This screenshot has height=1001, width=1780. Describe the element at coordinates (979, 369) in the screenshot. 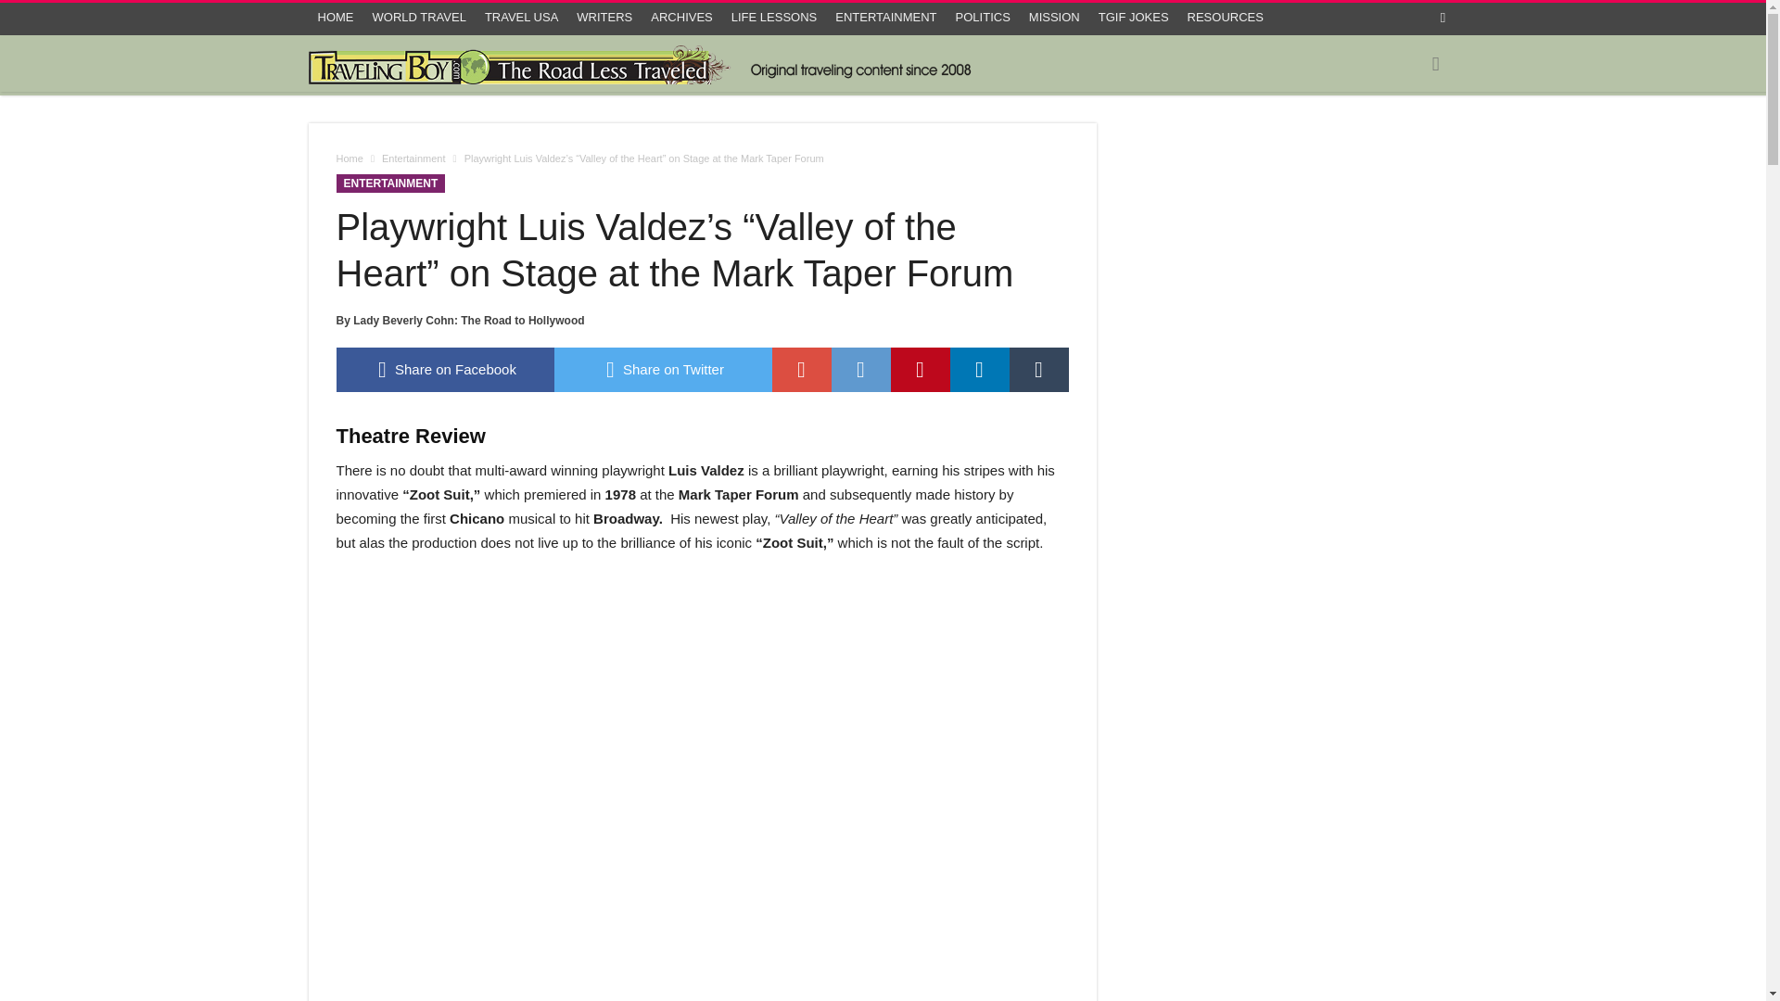

I see `linkedin` at that location.